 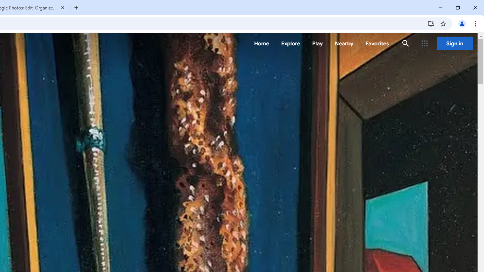 I want to click on Install Google Arts & Culture, so click(x=431, y=23).